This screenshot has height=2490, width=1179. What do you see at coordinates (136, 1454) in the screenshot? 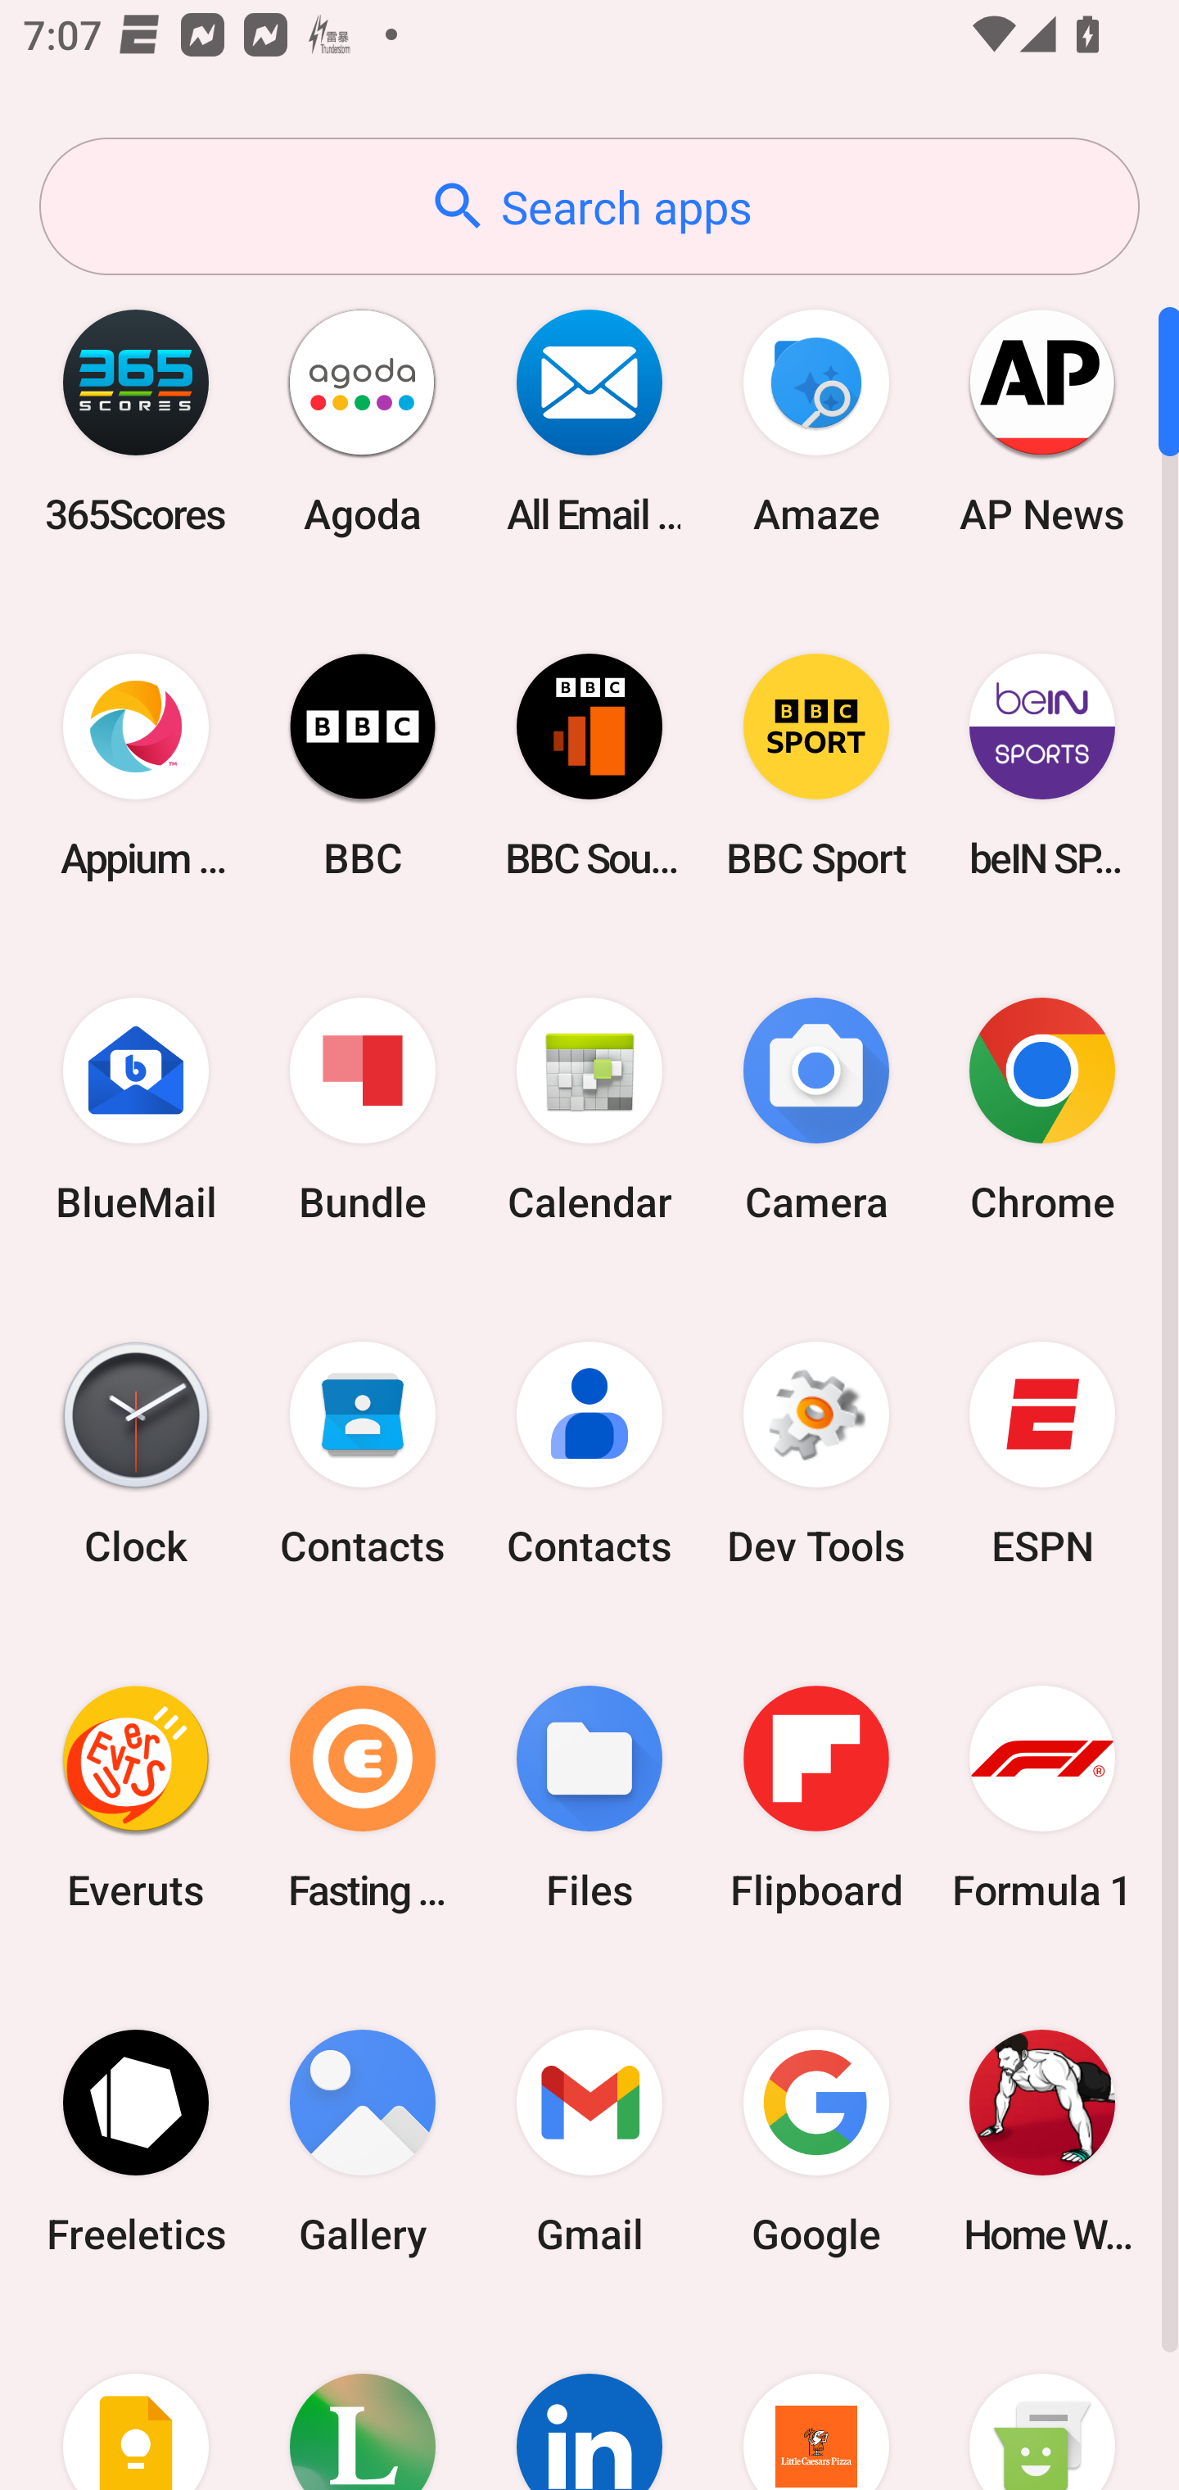
I see `Clock` at bounding box center [136, 1454].